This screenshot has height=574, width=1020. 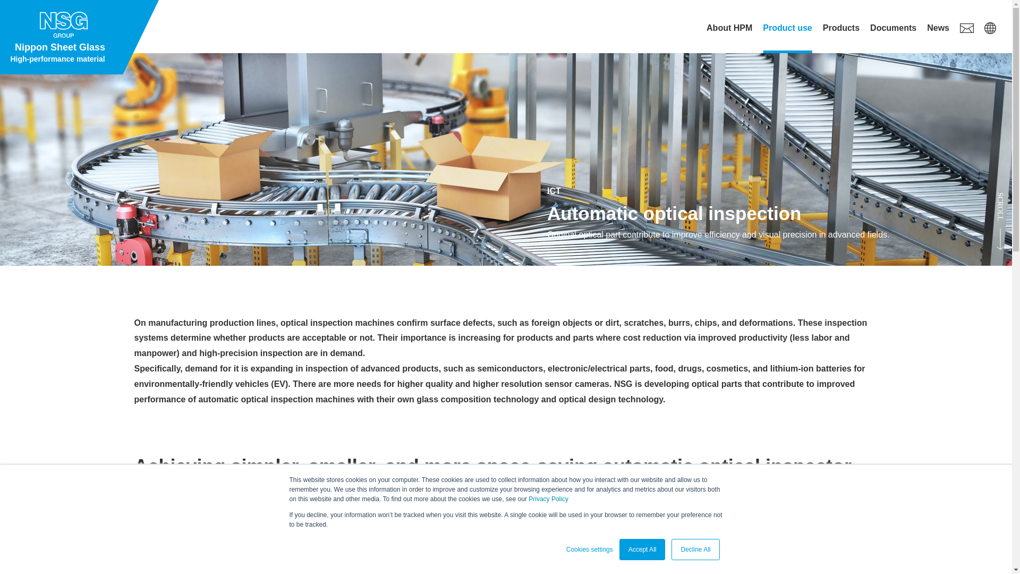 What do you see at coordinates (729, 28) in the screenshot?
I see `Decline All` at bounding box center [729, 28].